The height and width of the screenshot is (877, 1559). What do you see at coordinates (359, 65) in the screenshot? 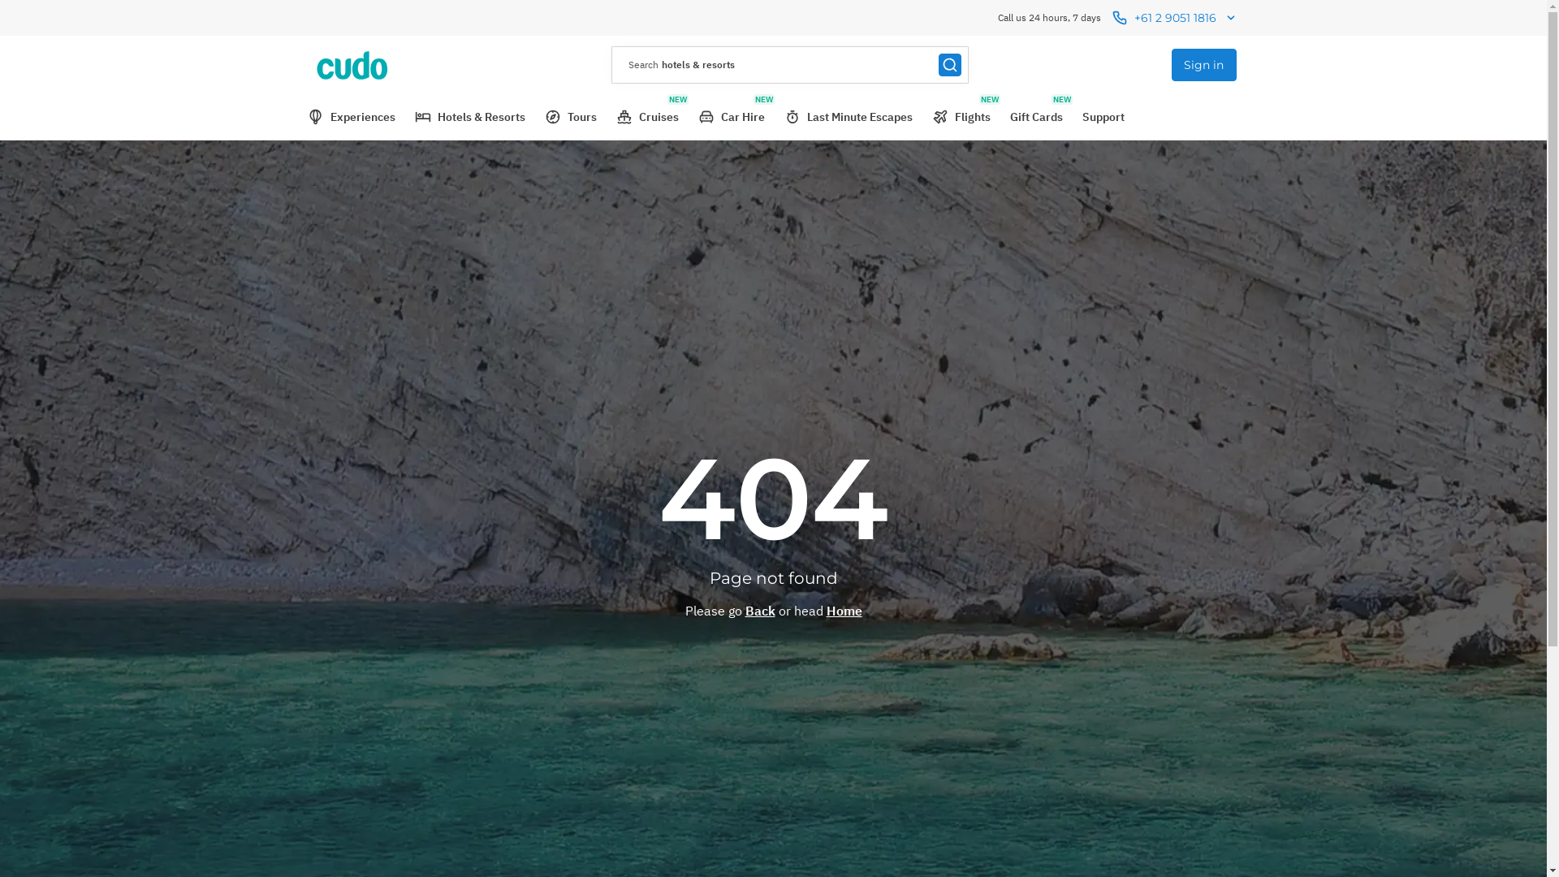
I see `Cudo` at bounding box center [359, 65].